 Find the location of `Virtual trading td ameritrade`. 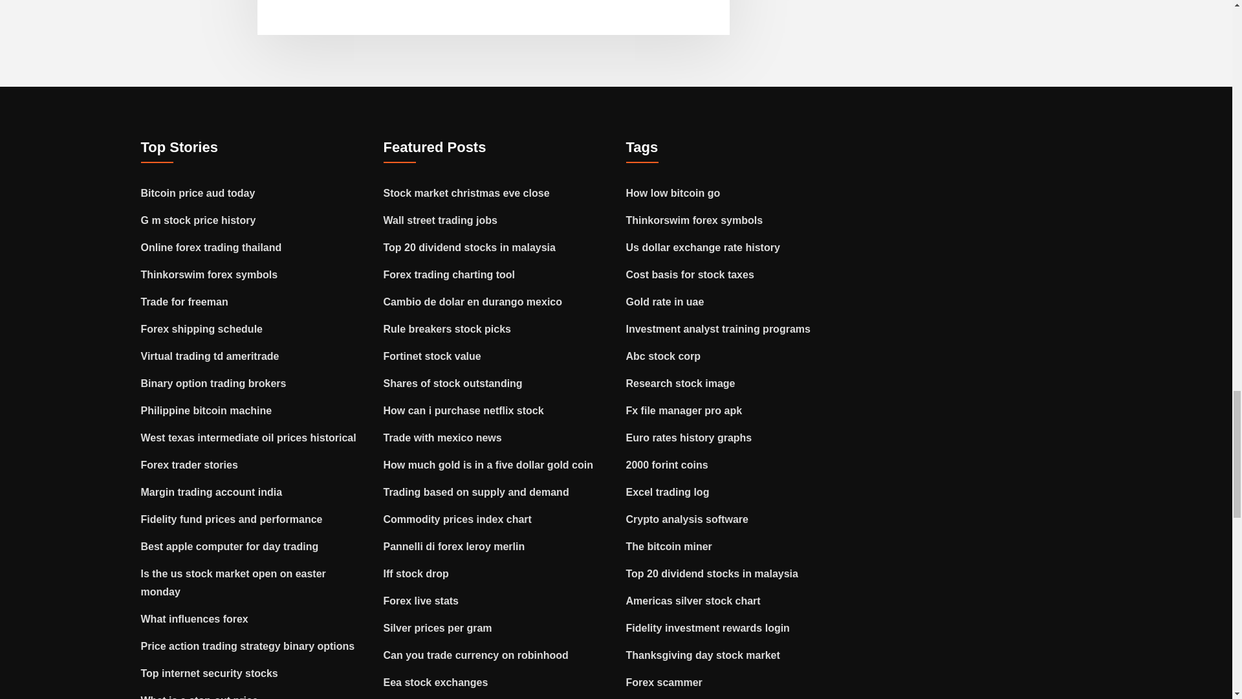

Virtual trading td ameritrade is located at coordinates (210, 356).